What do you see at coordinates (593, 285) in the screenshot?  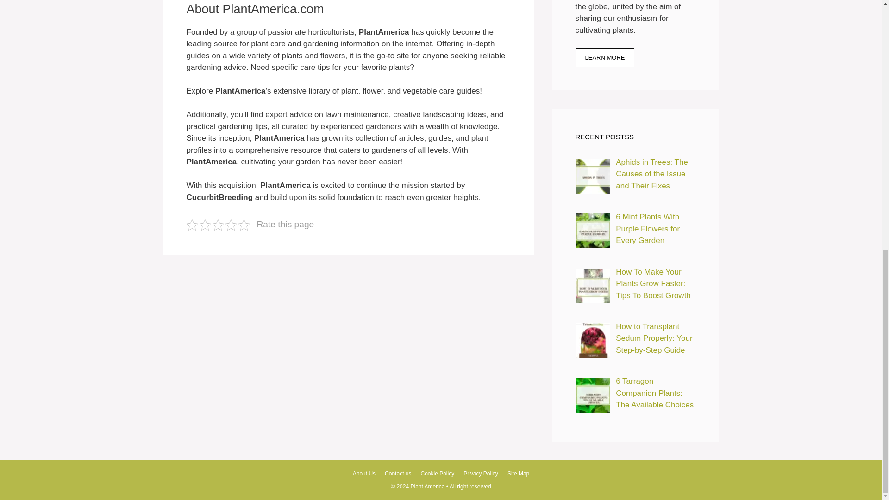 I see `How To Make Your Plants Grow Faster: Tips To Boost Growth` at bounding box center [593, 285].